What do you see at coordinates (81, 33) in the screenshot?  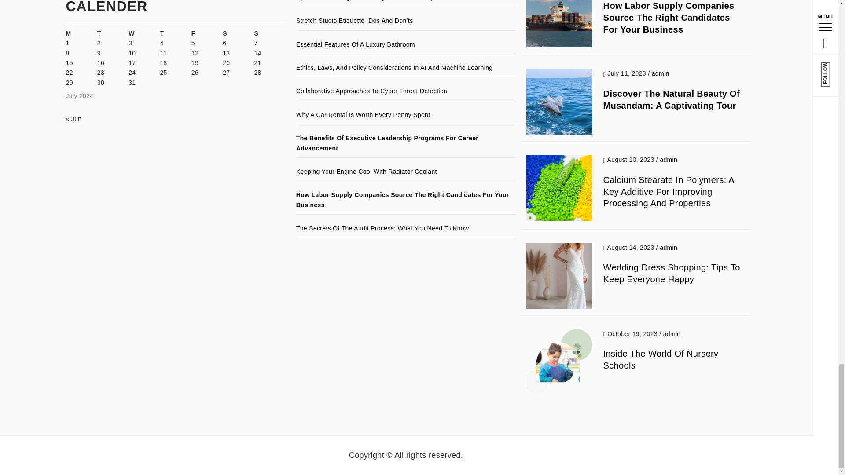 I see `Monday` at bounding box center [81, 33].